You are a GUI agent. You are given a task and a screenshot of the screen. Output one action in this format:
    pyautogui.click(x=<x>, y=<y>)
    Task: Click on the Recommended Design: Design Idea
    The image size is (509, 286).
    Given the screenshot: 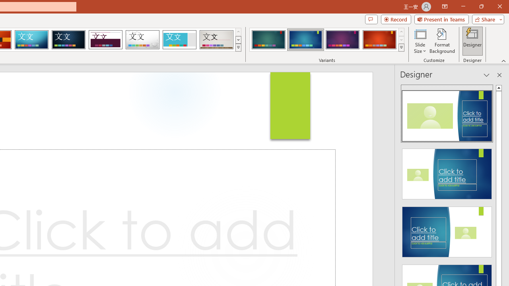 What is the action you would take?
    pyautogui.click(x=447, y=114)
    